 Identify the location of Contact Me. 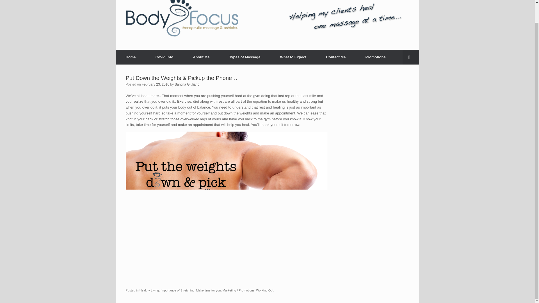
(335, 57).